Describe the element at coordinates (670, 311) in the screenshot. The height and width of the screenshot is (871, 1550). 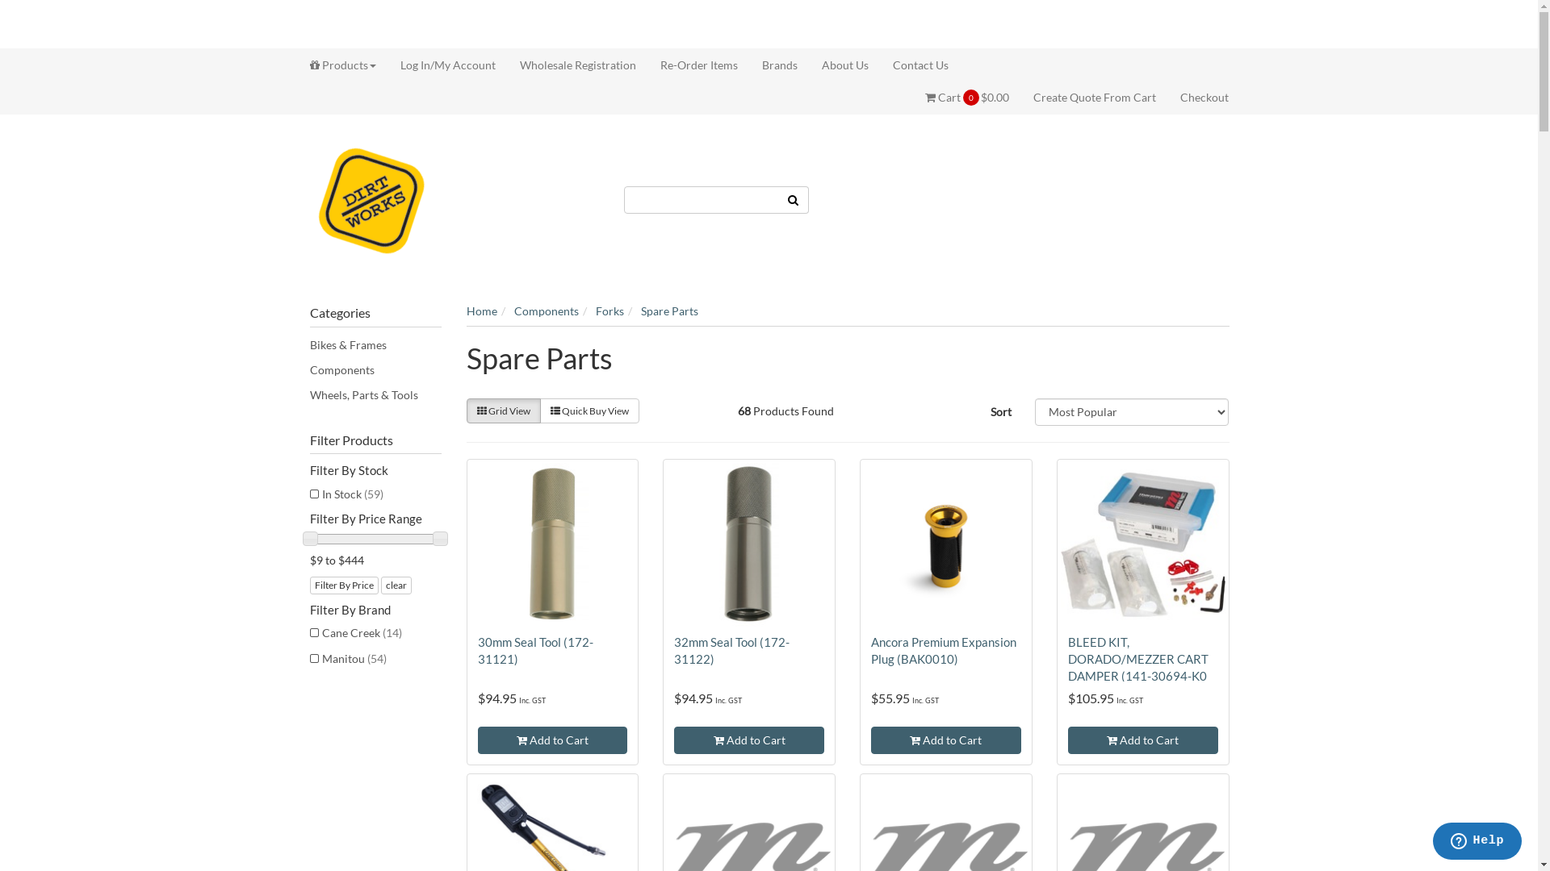
I see `Spare Parts` at that location.